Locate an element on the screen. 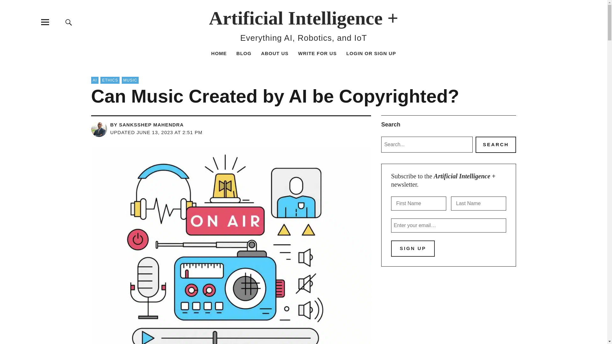 The height and width of the screenshot is (344, 612). BLOG is located at coordinates (244, 53).